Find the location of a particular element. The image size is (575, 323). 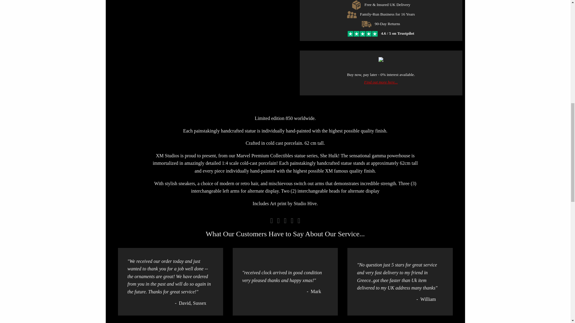

Share via Email is located at coordinates (273, 220).